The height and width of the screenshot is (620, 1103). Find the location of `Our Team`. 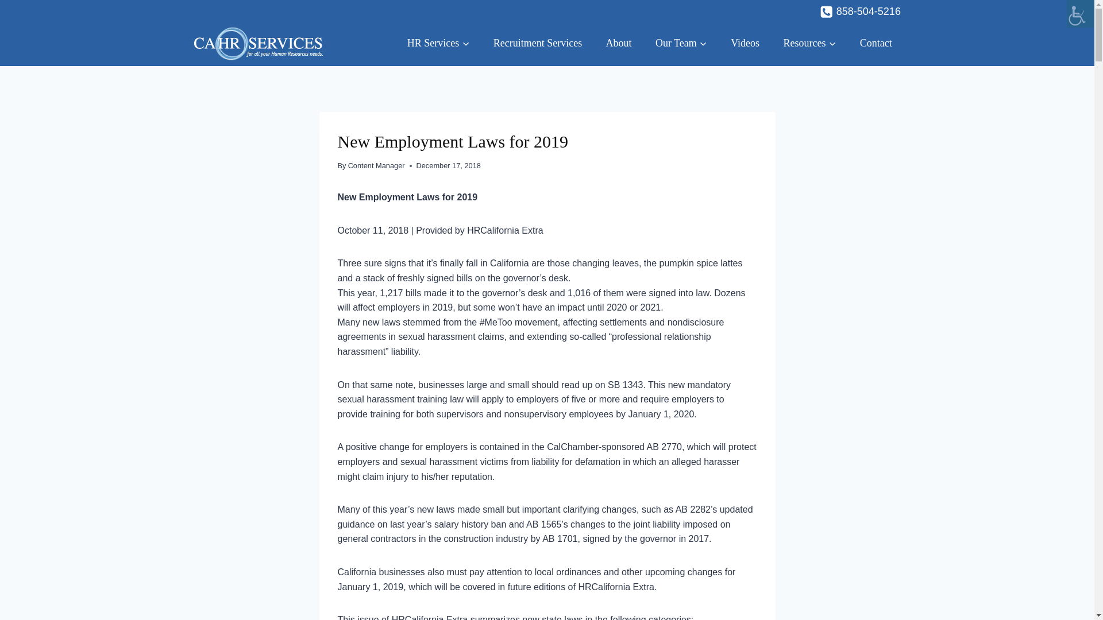

Our Team is located at coordinates (681, 42).